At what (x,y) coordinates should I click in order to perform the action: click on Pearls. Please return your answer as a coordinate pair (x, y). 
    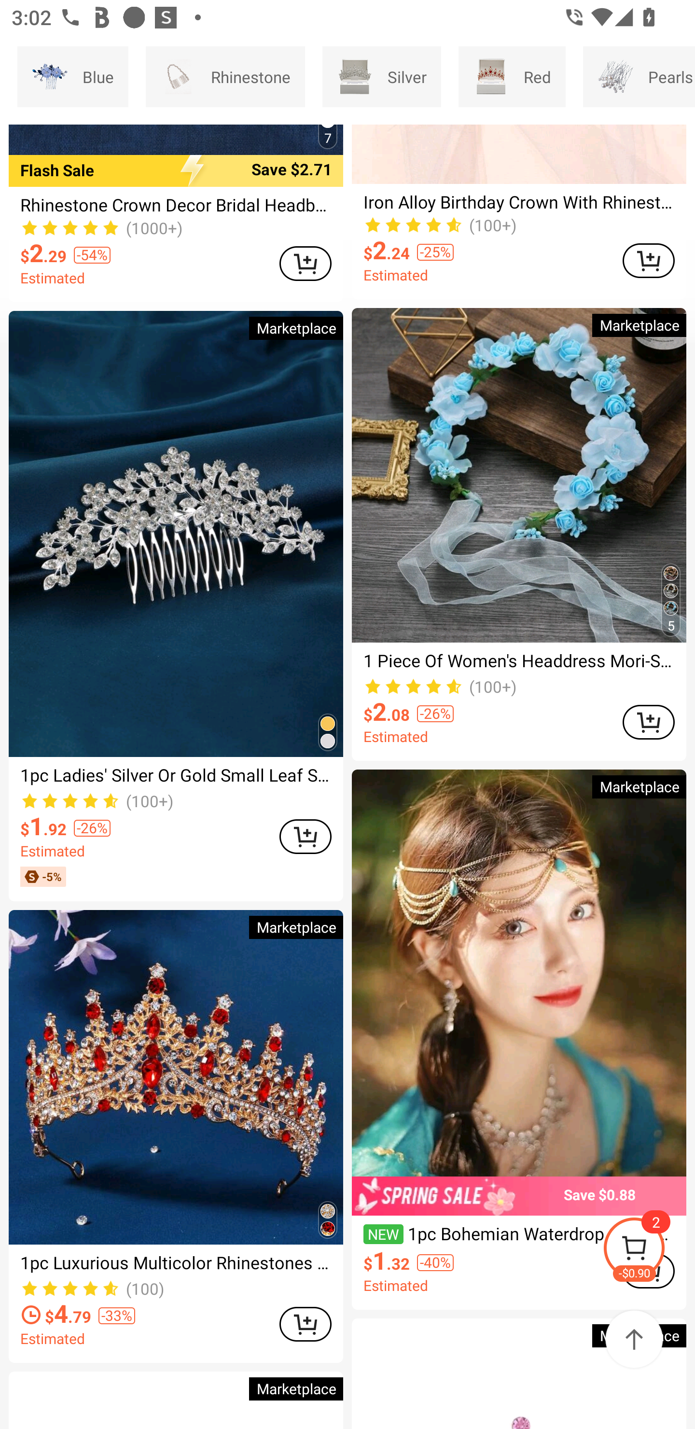
    Looking at the image, I should click on (639, 76).